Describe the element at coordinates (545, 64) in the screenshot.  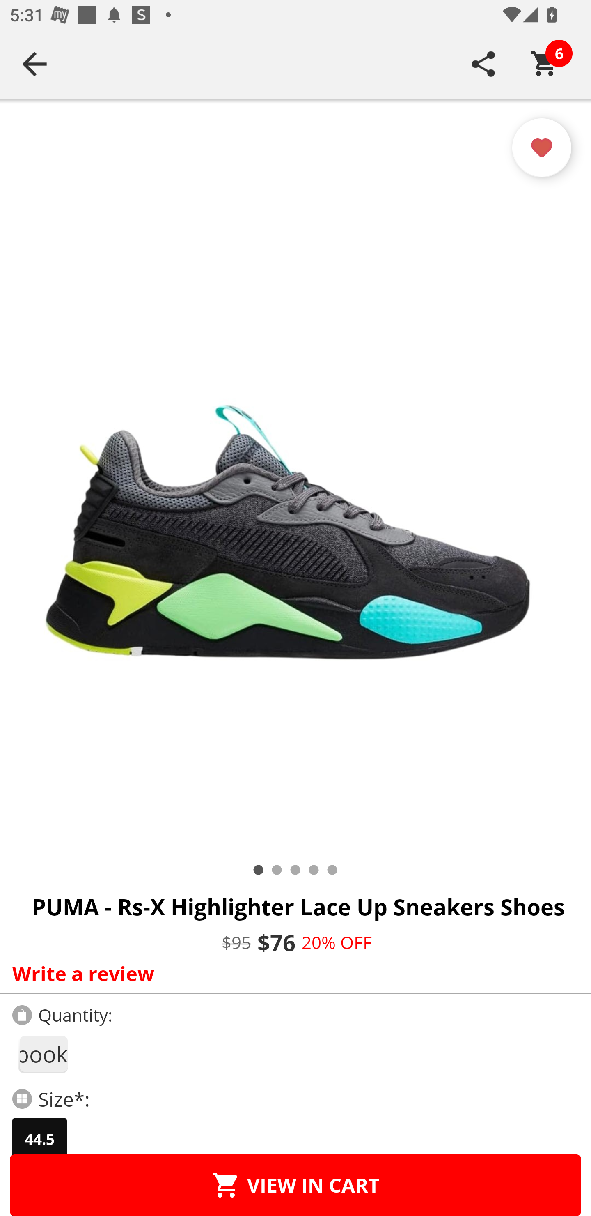
I see `Cart` at that location.